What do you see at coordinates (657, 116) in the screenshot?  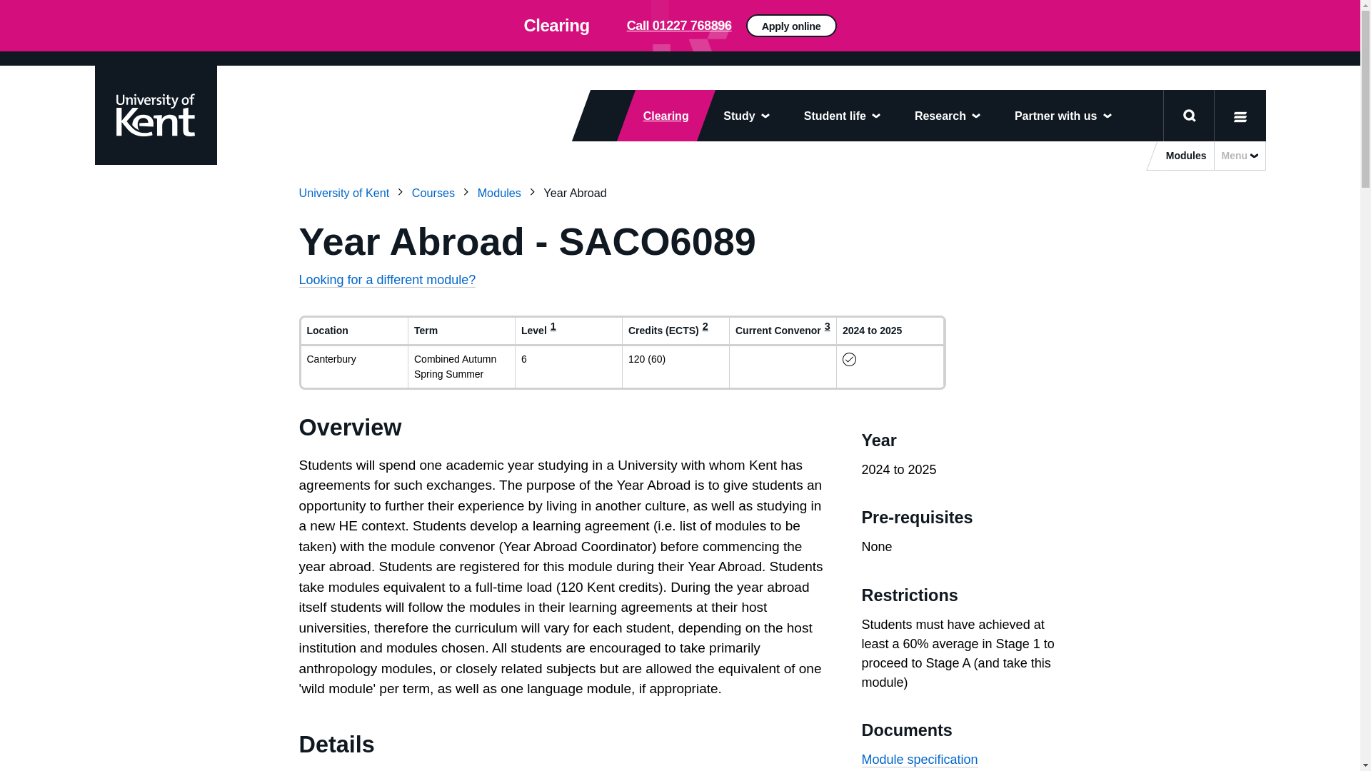 I see `Clearing` at bounding box center [657, 116].